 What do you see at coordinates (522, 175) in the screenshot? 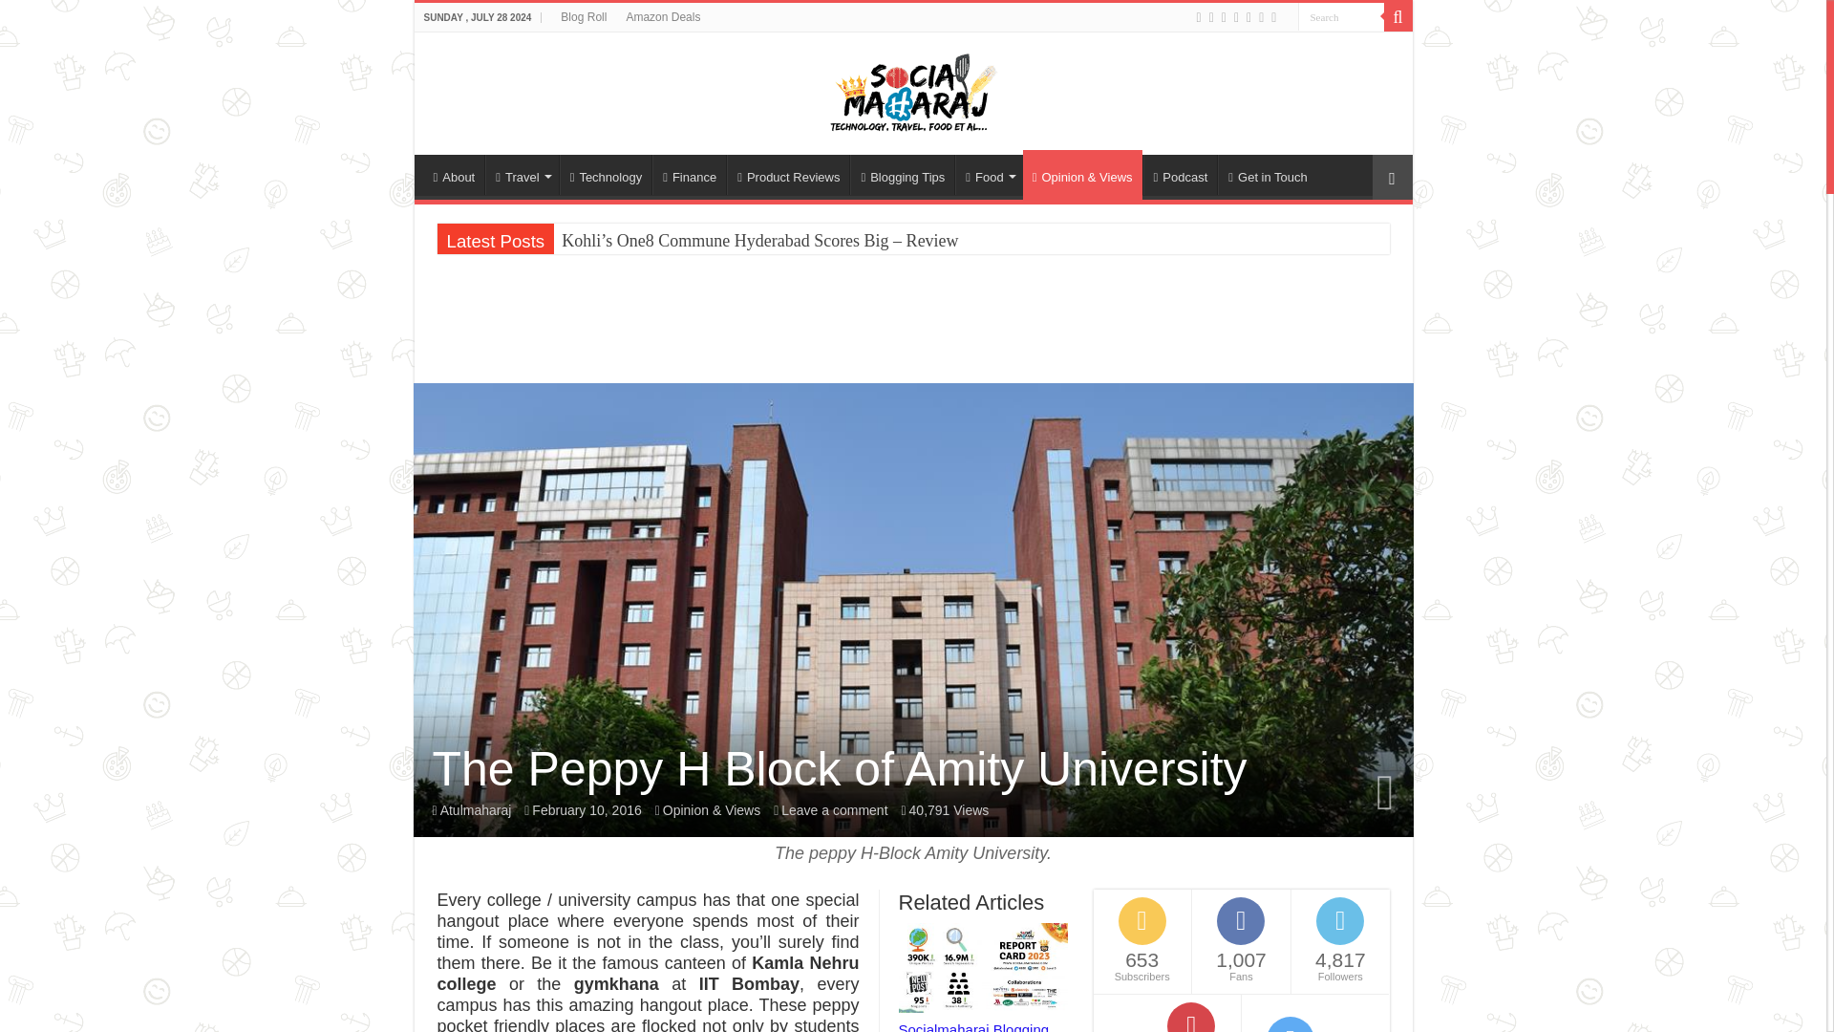
I see `Travel` at bounding box center [522, 175].